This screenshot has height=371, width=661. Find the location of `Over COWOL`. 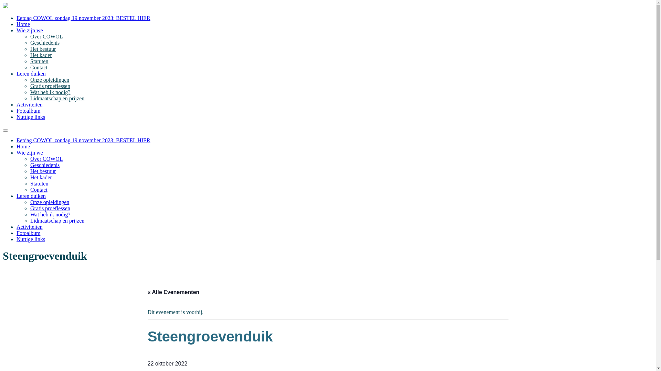

Over COWOL is located at coordinates (47, 159).